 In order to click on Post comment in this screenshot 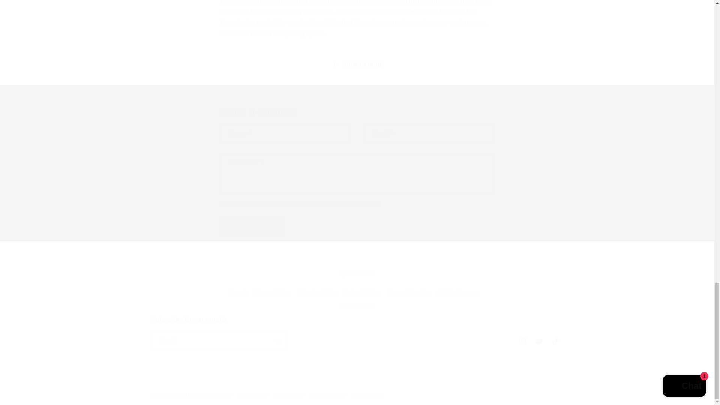, I will do `click(253, 226)`.